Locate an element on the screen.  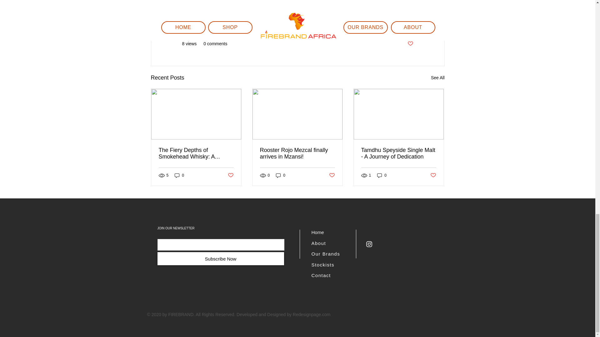
0 is located at coordinates (281, 175).